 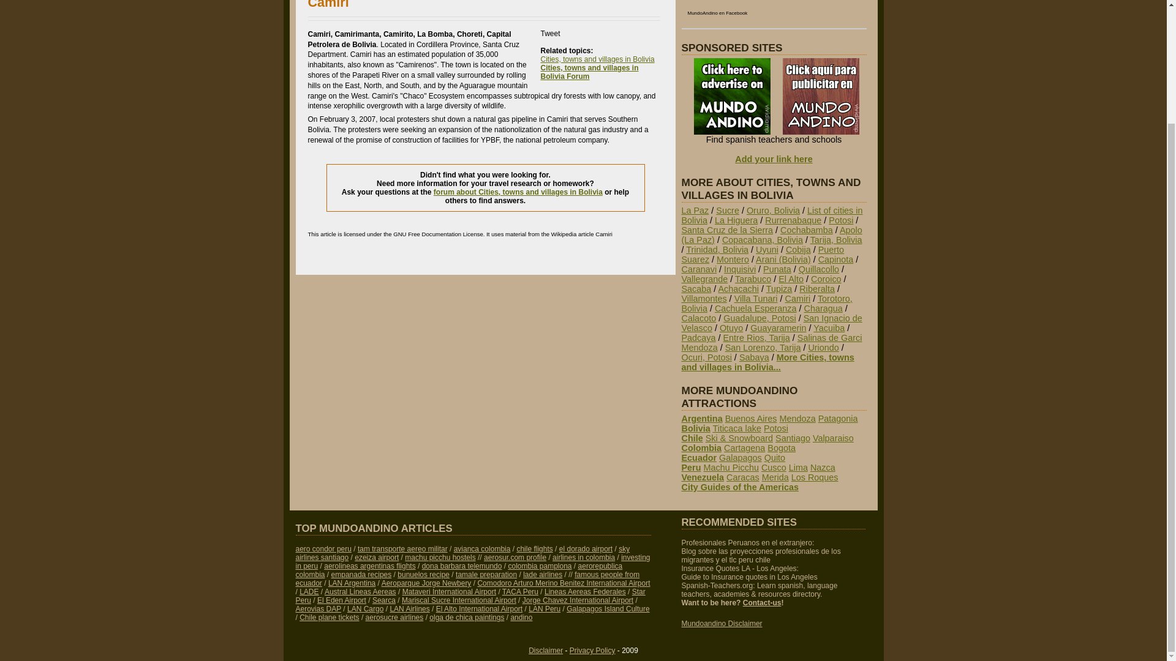 What do you see at coordinates (733, 260) in the screenshot?
I see `Montero` at bounding box center [733, 260].